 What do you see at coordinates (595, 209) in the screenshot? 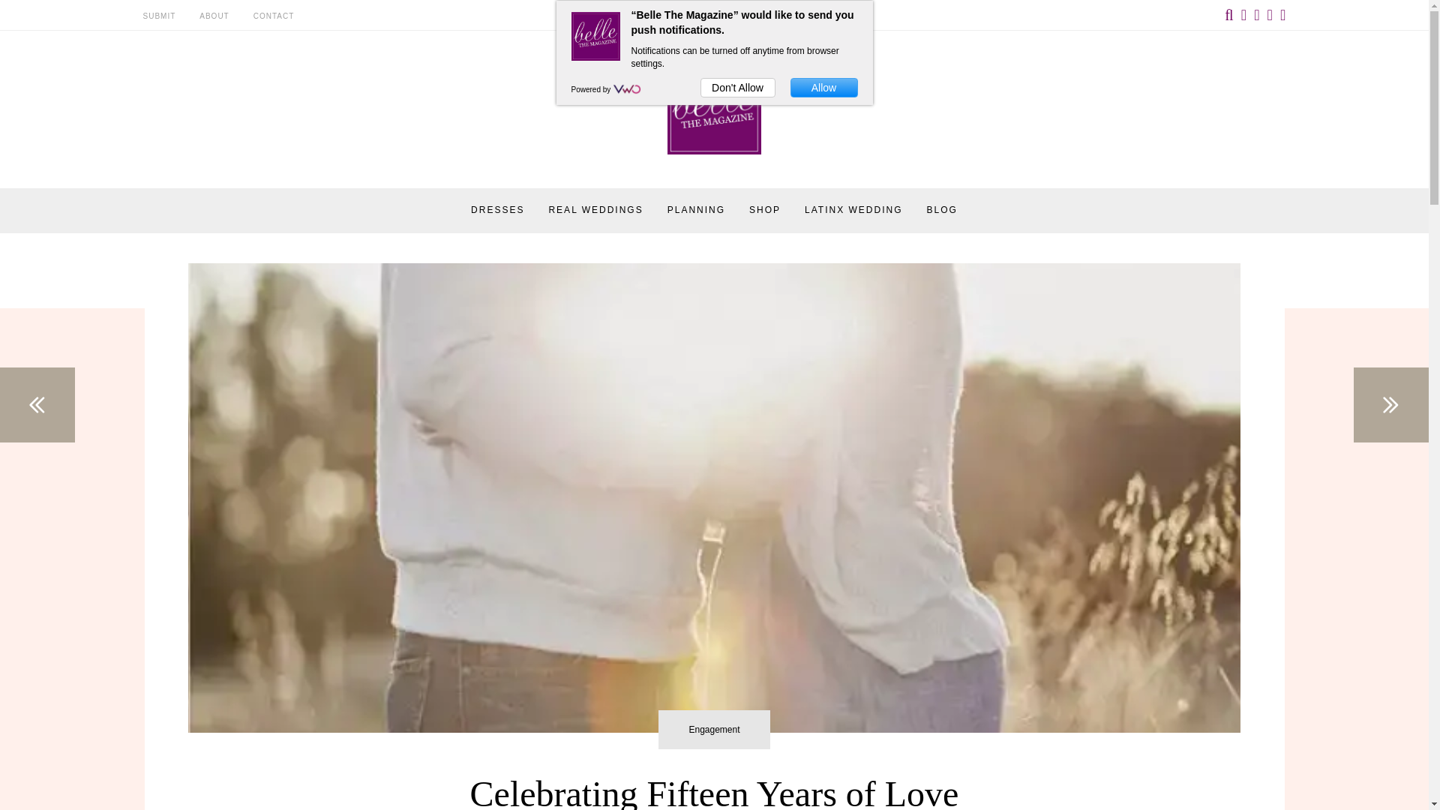
I see `REAL WEDDINGS` at bounding box center [595, 209].